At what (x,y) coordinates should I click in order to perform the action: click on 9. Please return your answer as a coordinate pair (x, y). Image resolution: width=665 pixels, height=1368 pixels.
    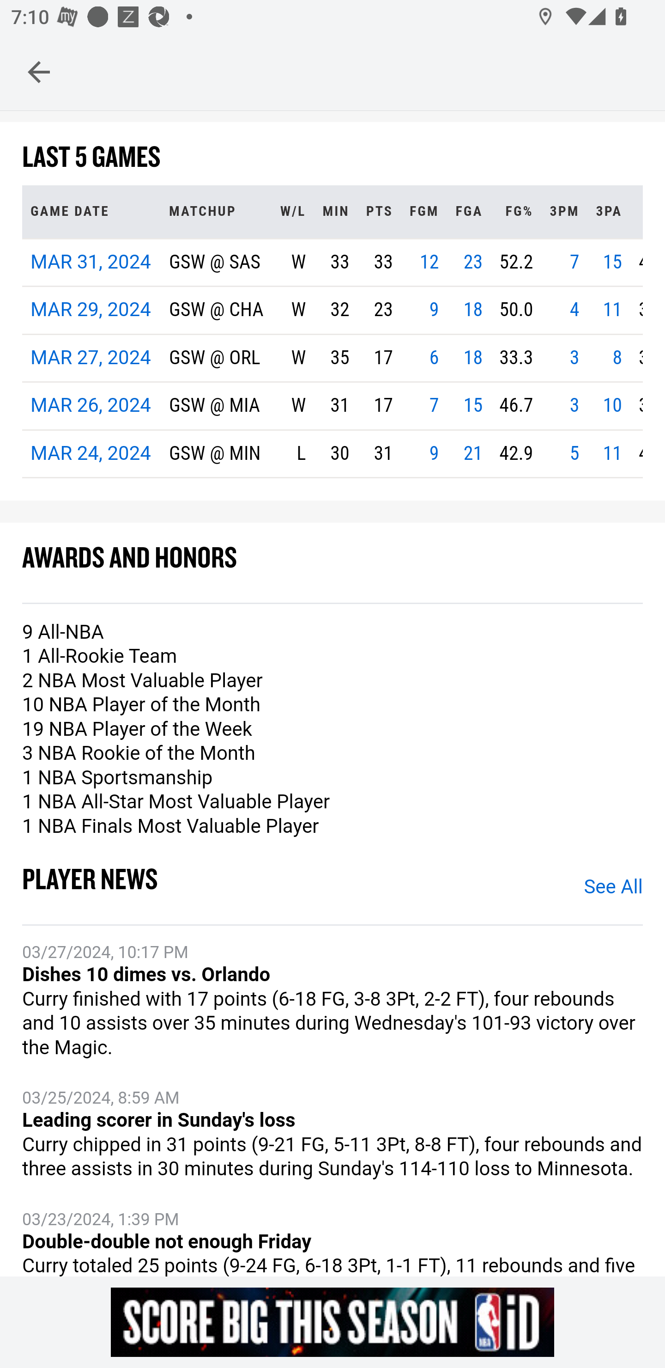
    Looking at the image, I should click on (433, 454).